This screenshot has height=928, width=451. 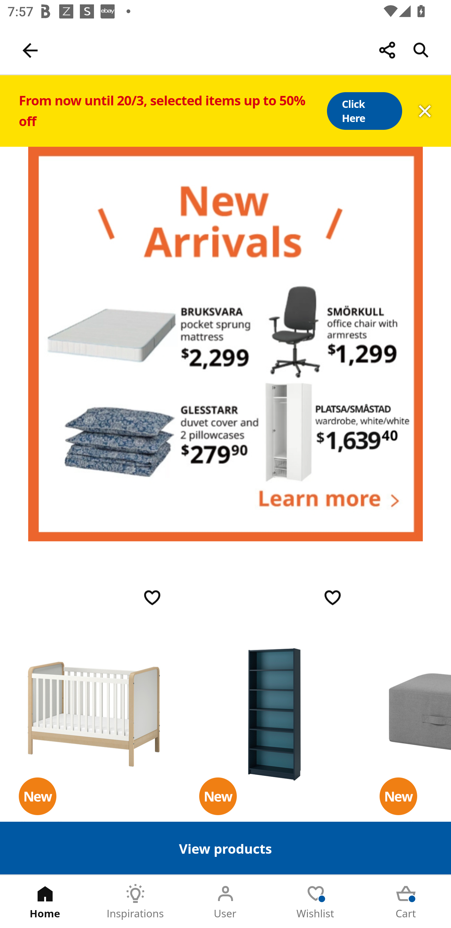 I want to click on Click Here, so click(x=364, y=111).